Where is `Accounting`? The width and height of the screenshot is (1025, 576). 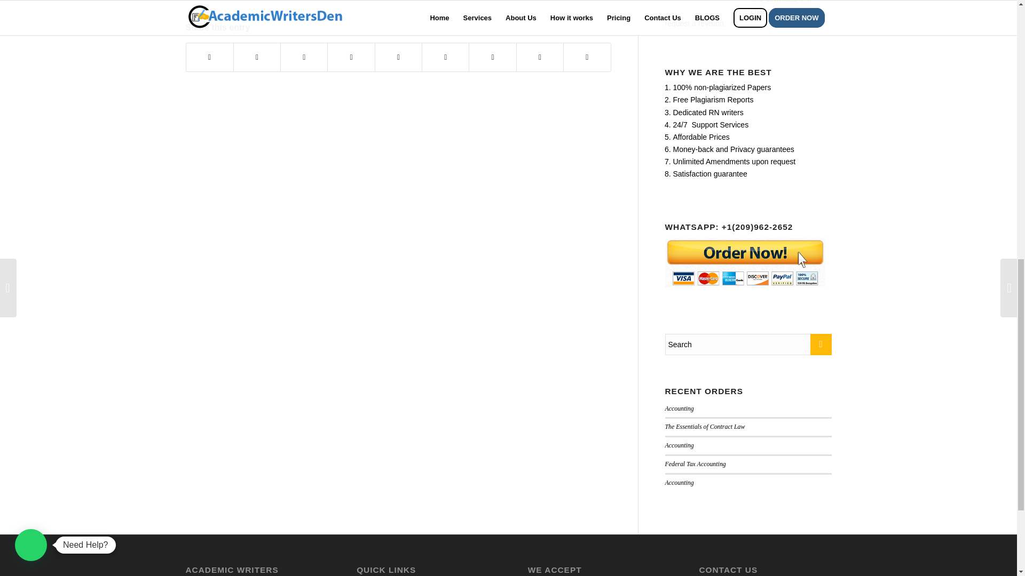
Accounting is located at coordinates (679, 408).